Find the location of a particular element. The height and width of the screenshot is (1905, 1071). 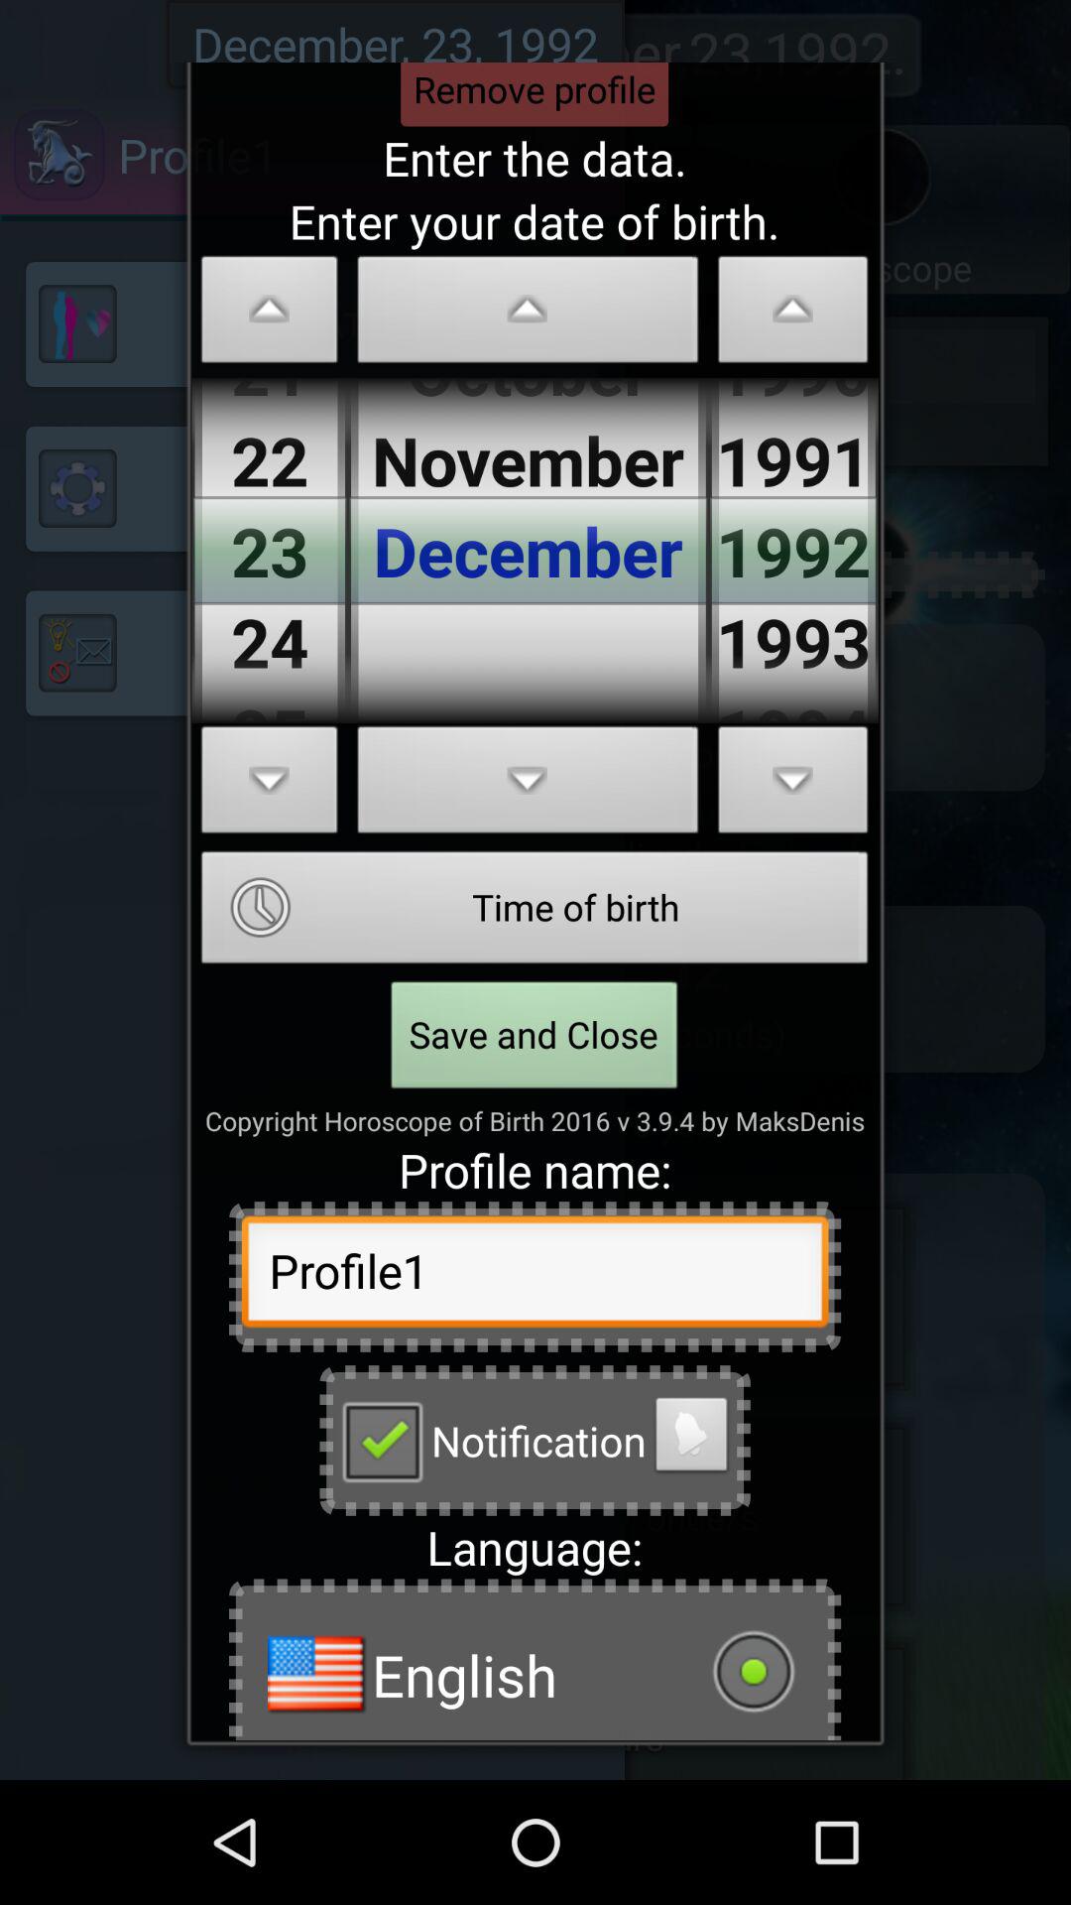

move up the month option is located at coordinates (528, 316).